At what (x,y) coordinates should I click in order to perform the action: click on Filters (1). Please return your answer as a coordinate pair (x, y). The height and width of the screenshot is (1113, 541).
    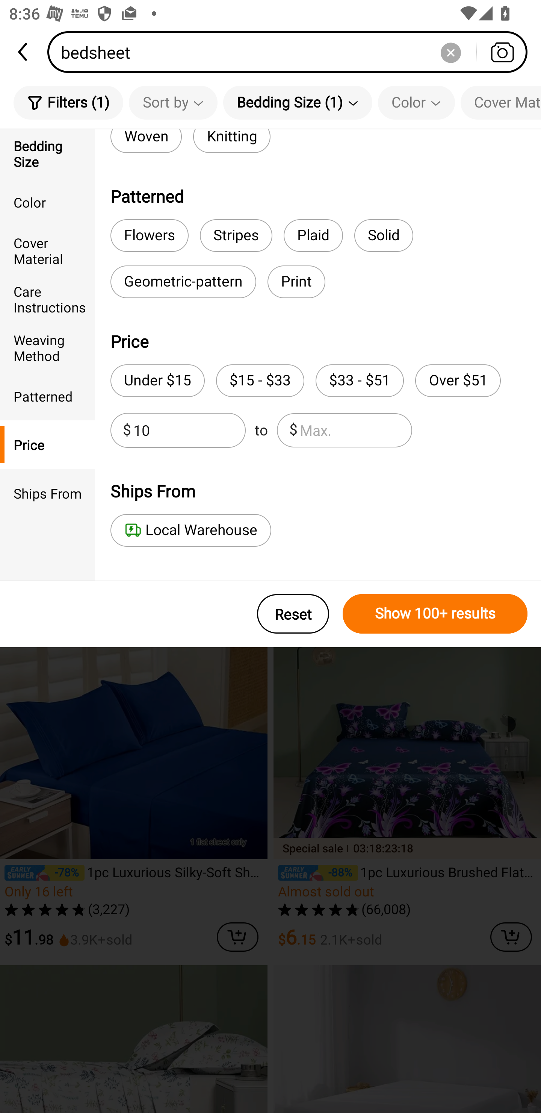
    Looking at the image, I should click on (68, 102).